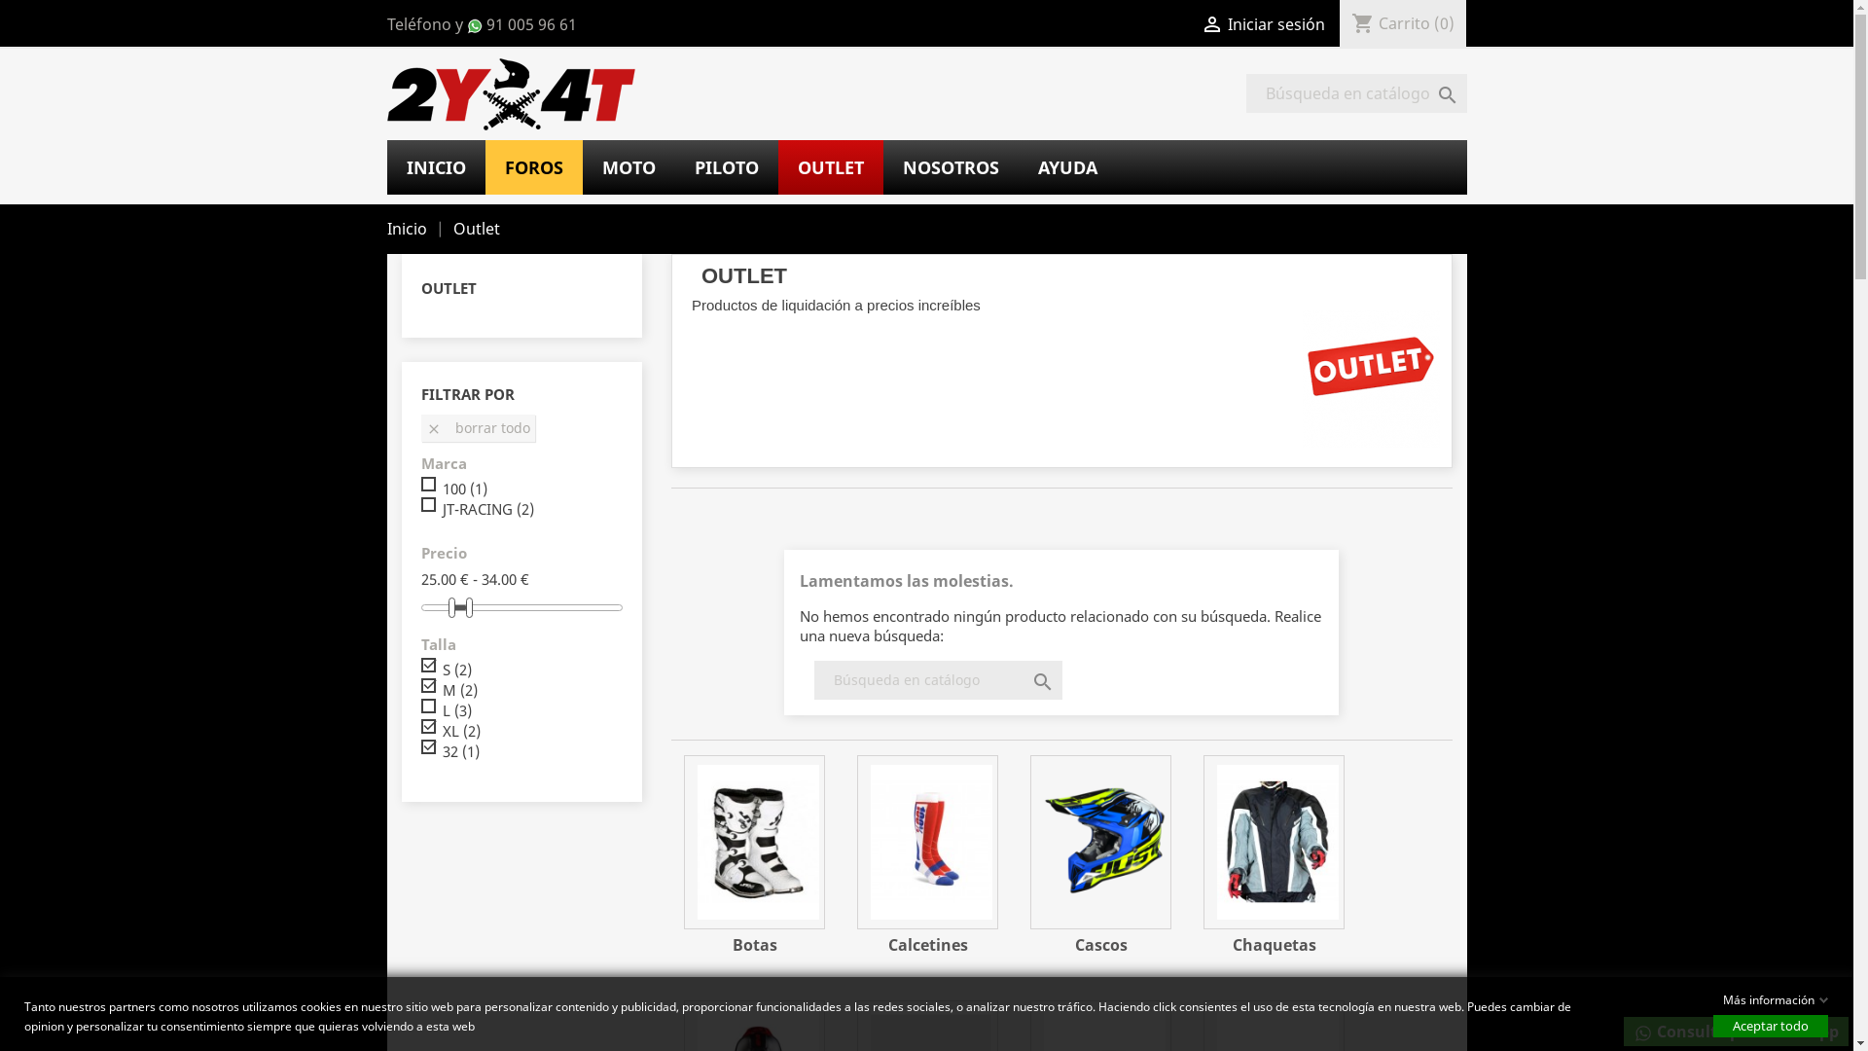  I want to click on AYUDA, so click(1066, 167).